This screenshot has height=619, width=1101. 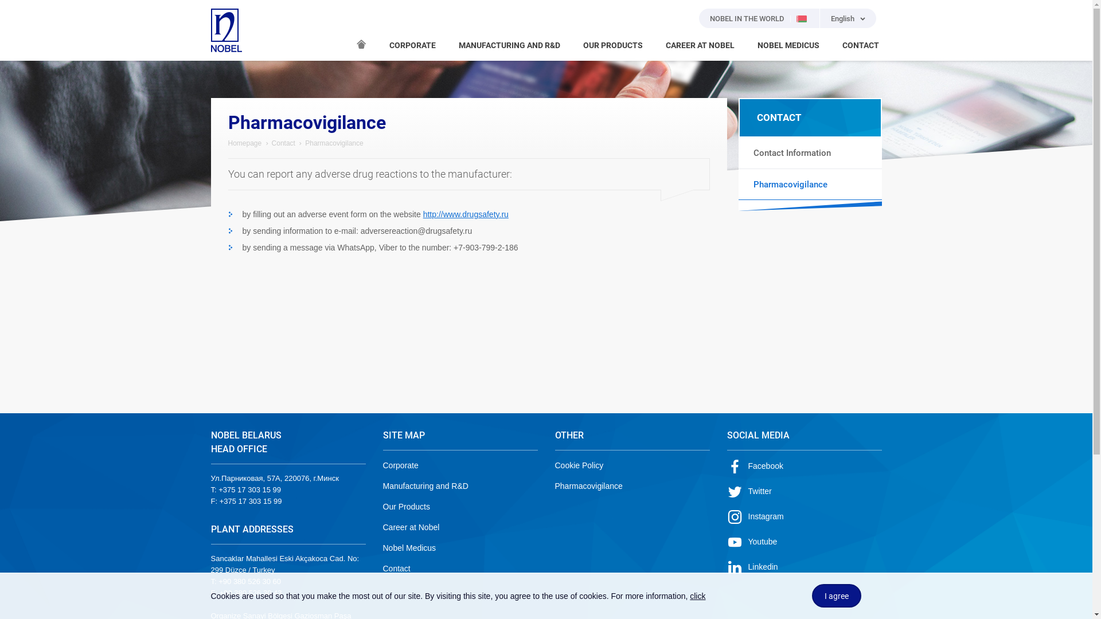 I want to click on Corporate, so click(x=401, y=465).